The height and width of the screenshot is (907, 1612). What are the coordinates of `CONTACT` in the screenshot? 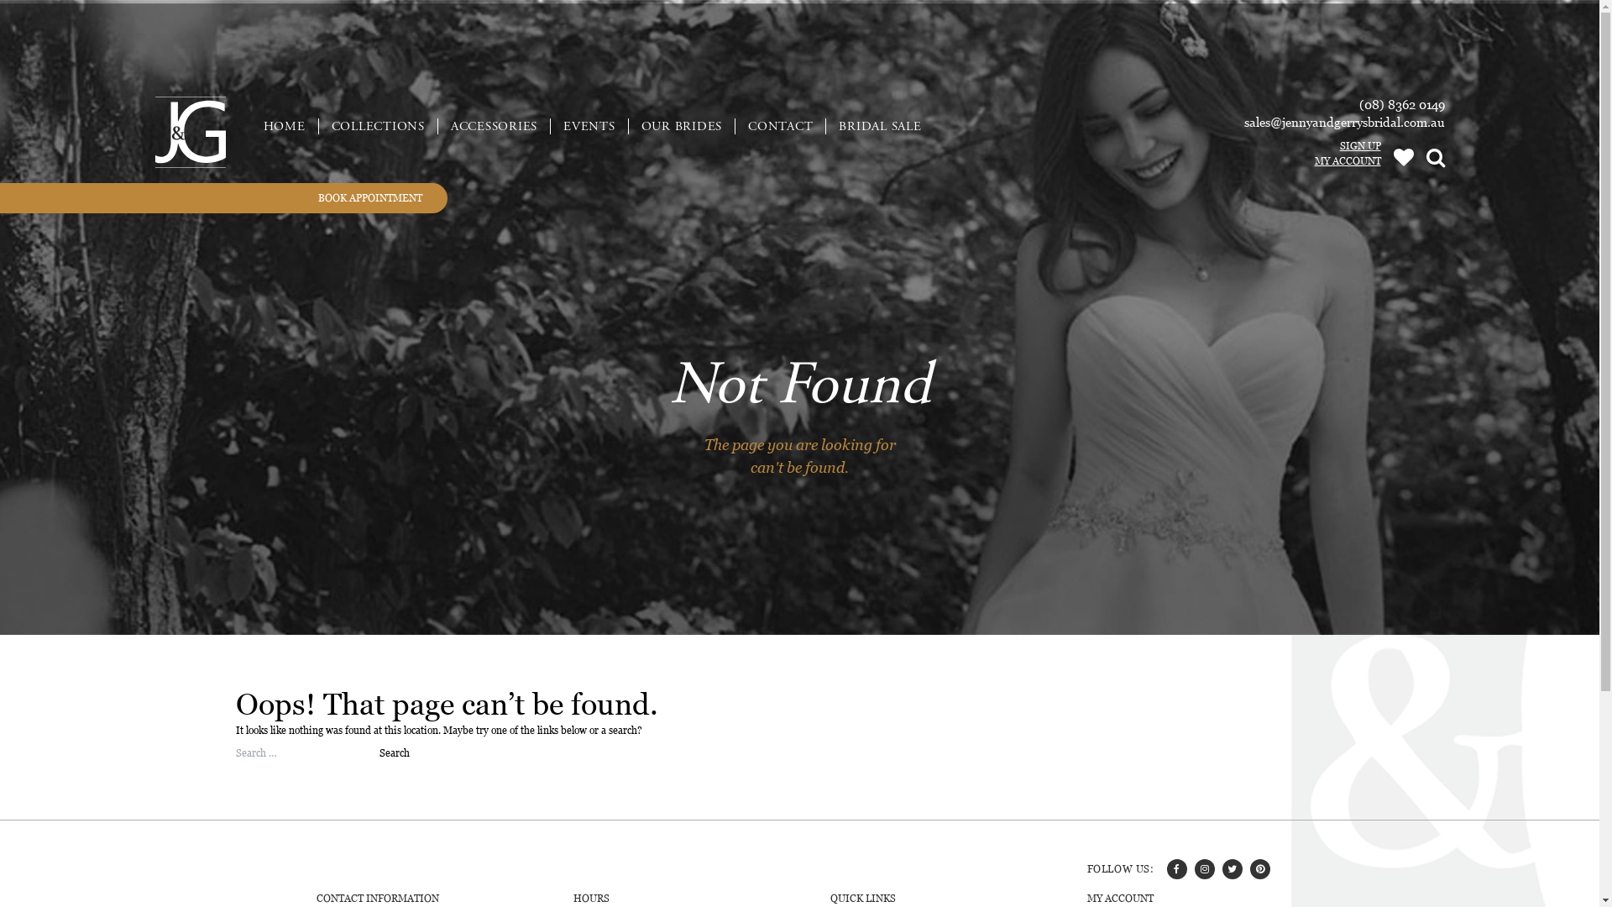 It's located at (781, 126).